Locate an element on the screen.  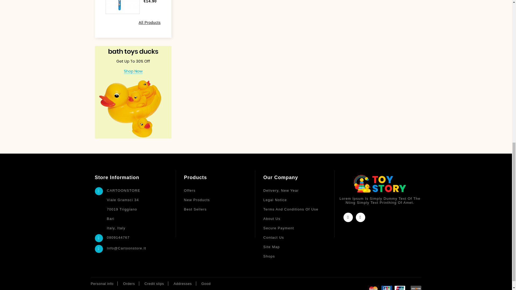
Learn more about us is located at coordinates (299, 219).